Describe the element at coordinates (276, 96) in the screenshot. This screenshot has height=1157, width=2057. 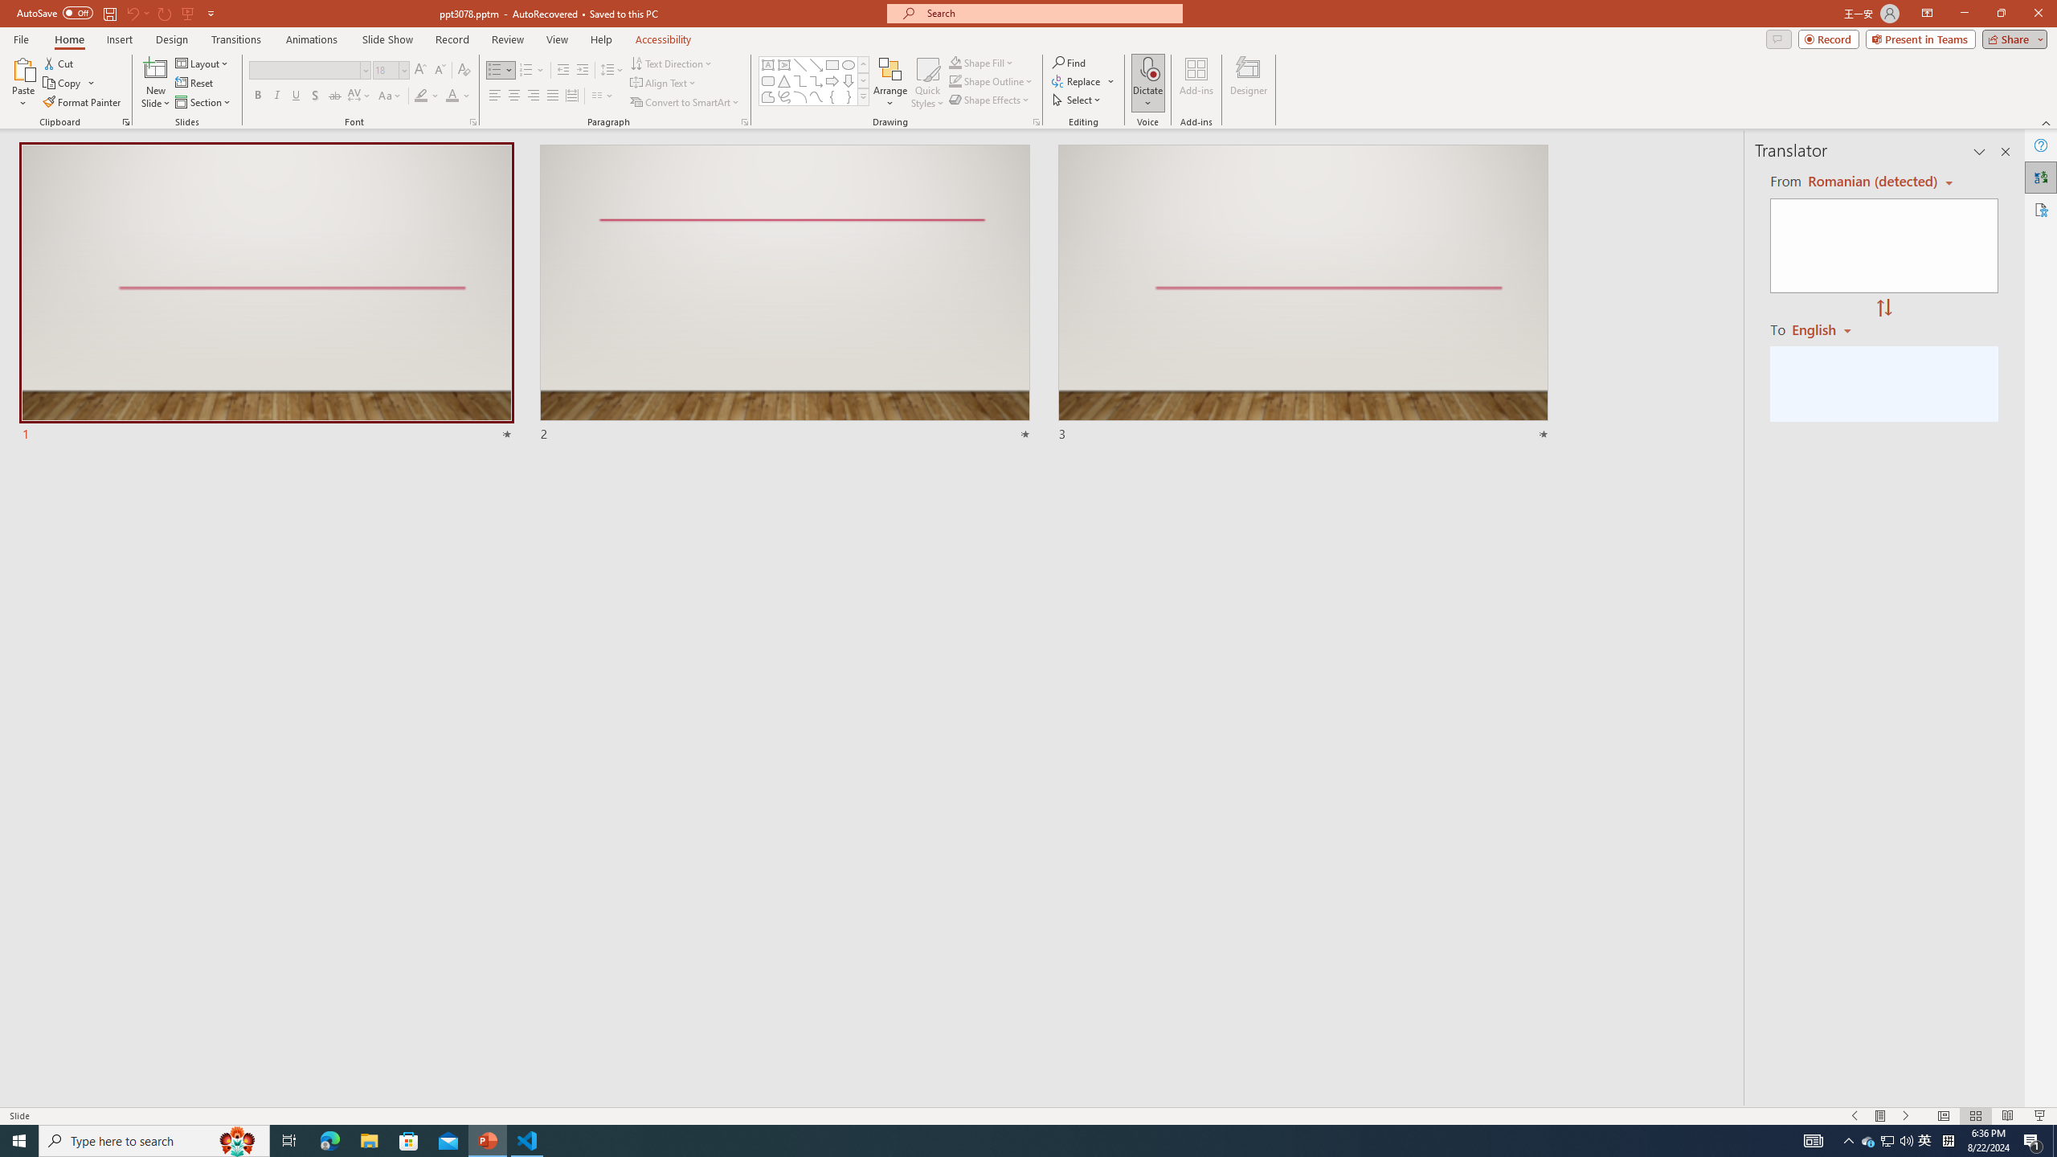
I see `Italic` at that location.